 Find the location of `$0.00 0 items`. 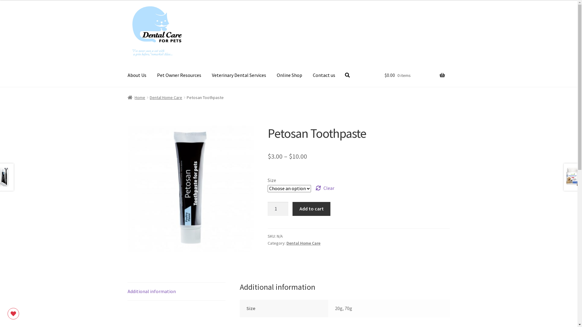

$0.00 0 items is located at coordinates (415, 79).